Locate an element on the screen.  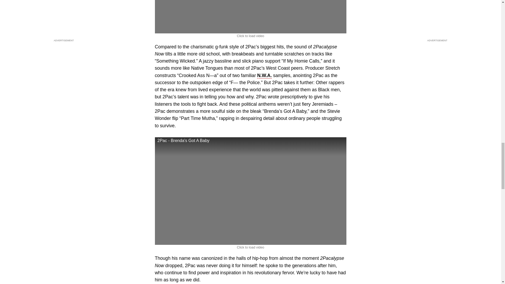
Words Of Wisdom is located at coordinates (250, 17).